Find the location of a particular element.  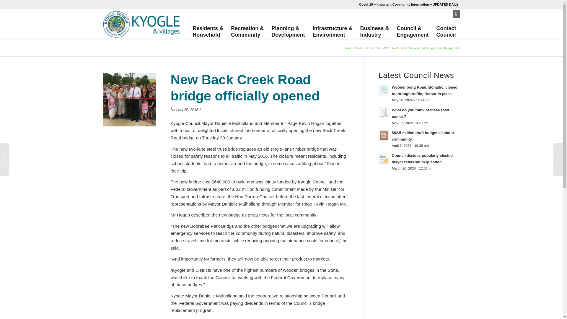

Click to start search is located at coordinates (456, 14).